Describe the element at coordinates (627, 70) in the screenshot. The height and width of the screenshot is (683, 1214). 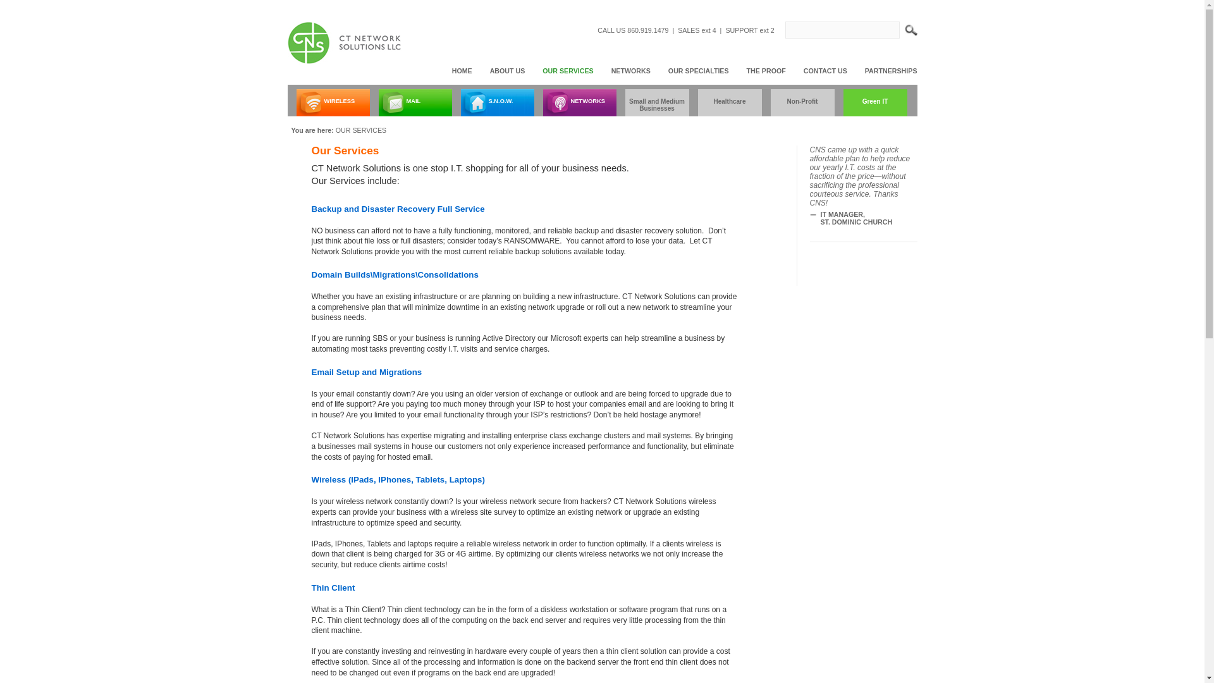
I see `NETWORKS` at that location.